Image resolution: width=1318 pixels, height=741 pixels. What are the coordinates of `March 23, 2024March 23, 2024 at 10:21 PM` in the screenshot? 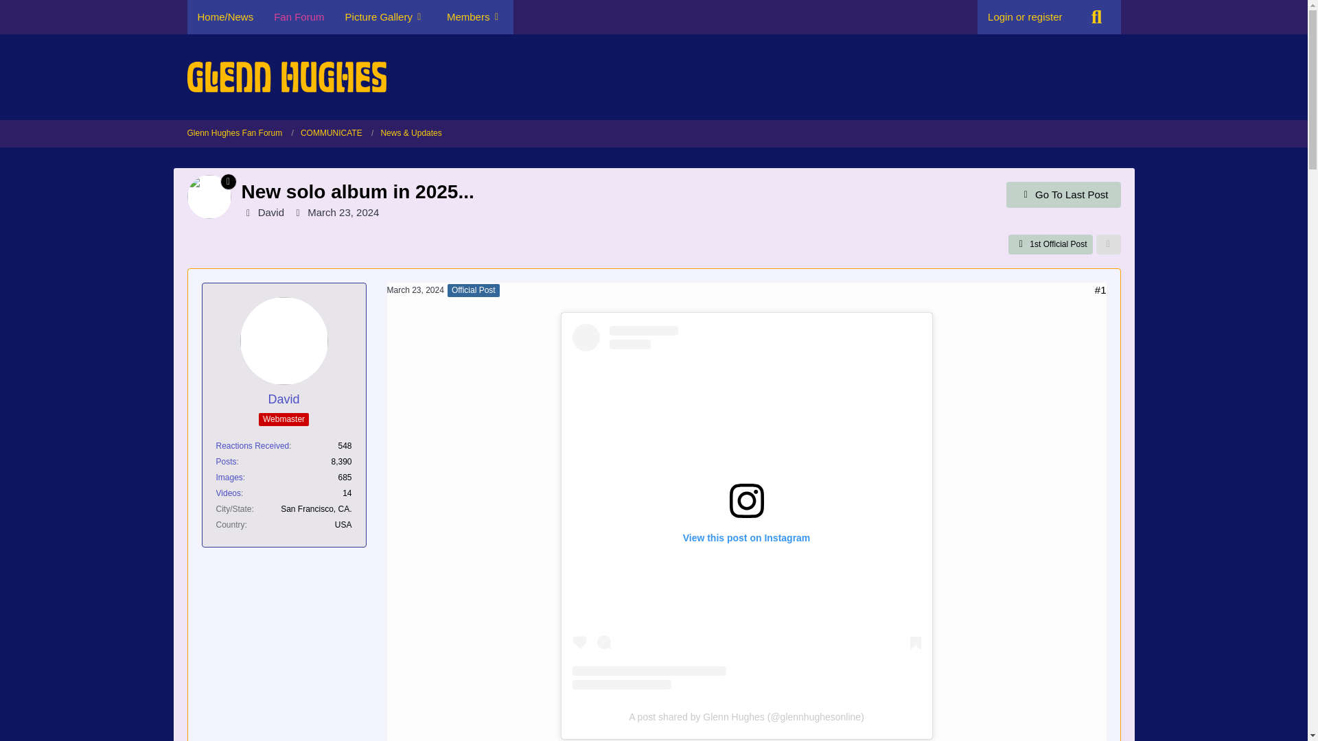 It's located at (343, 212).